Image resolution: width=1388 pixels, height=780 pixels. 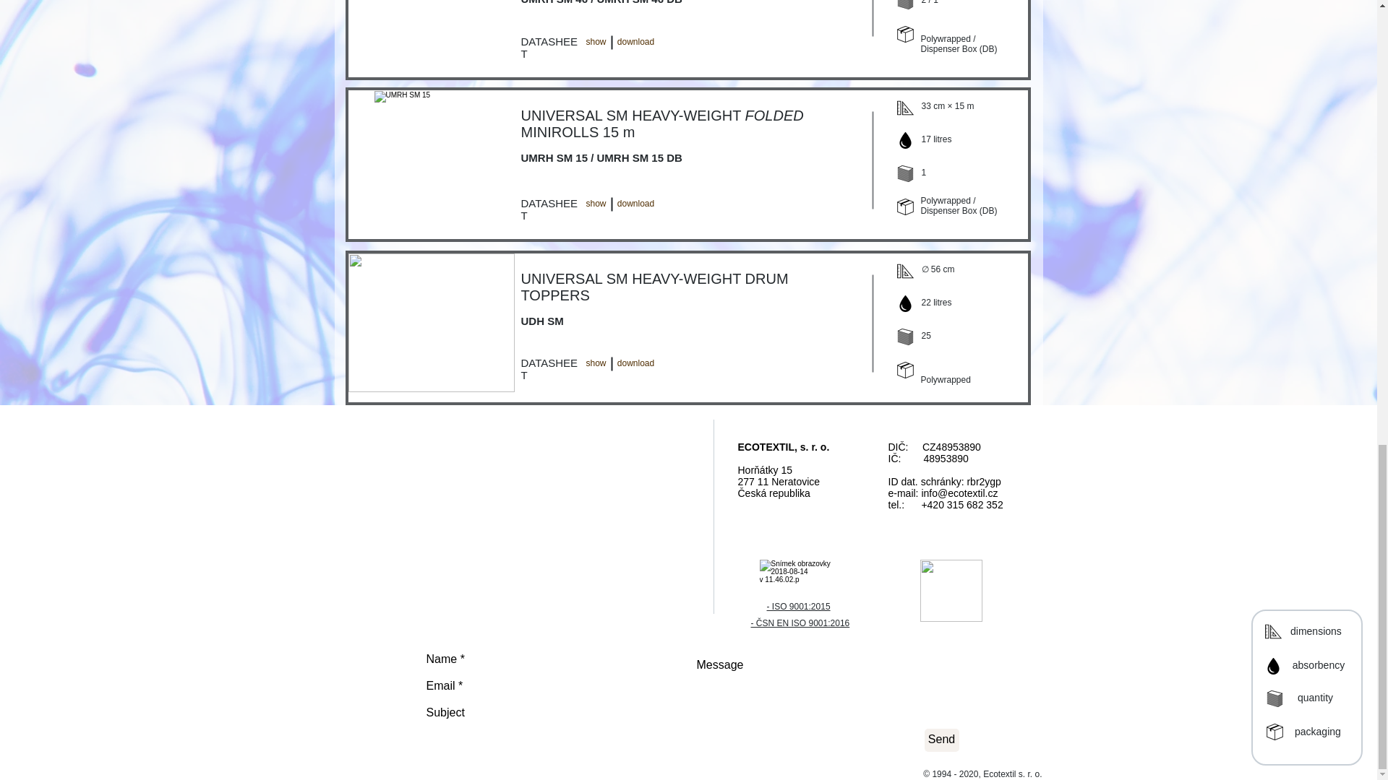 What do you see at coordinates (941, 740) in the screenshot?
I see `Send` at bounding box center [941, 740].